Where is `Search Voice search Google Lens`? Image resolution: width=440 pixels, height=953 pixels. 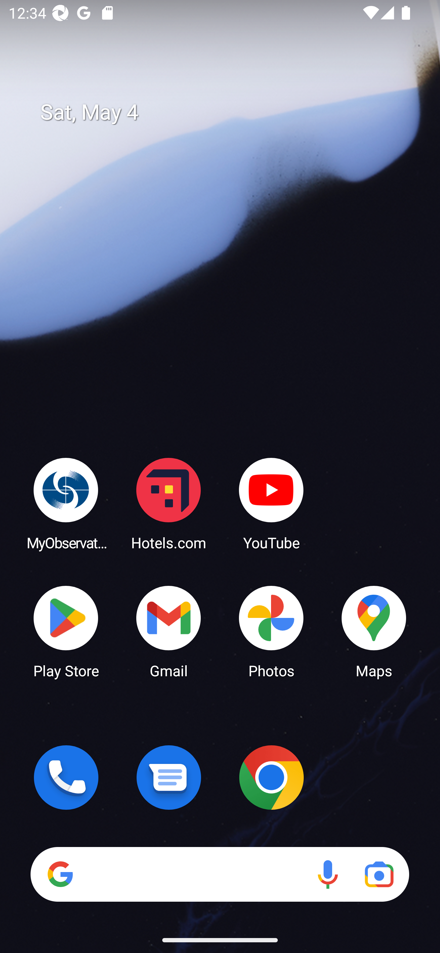
Search Voice search Google Lens is located at coordinates (220, 874).